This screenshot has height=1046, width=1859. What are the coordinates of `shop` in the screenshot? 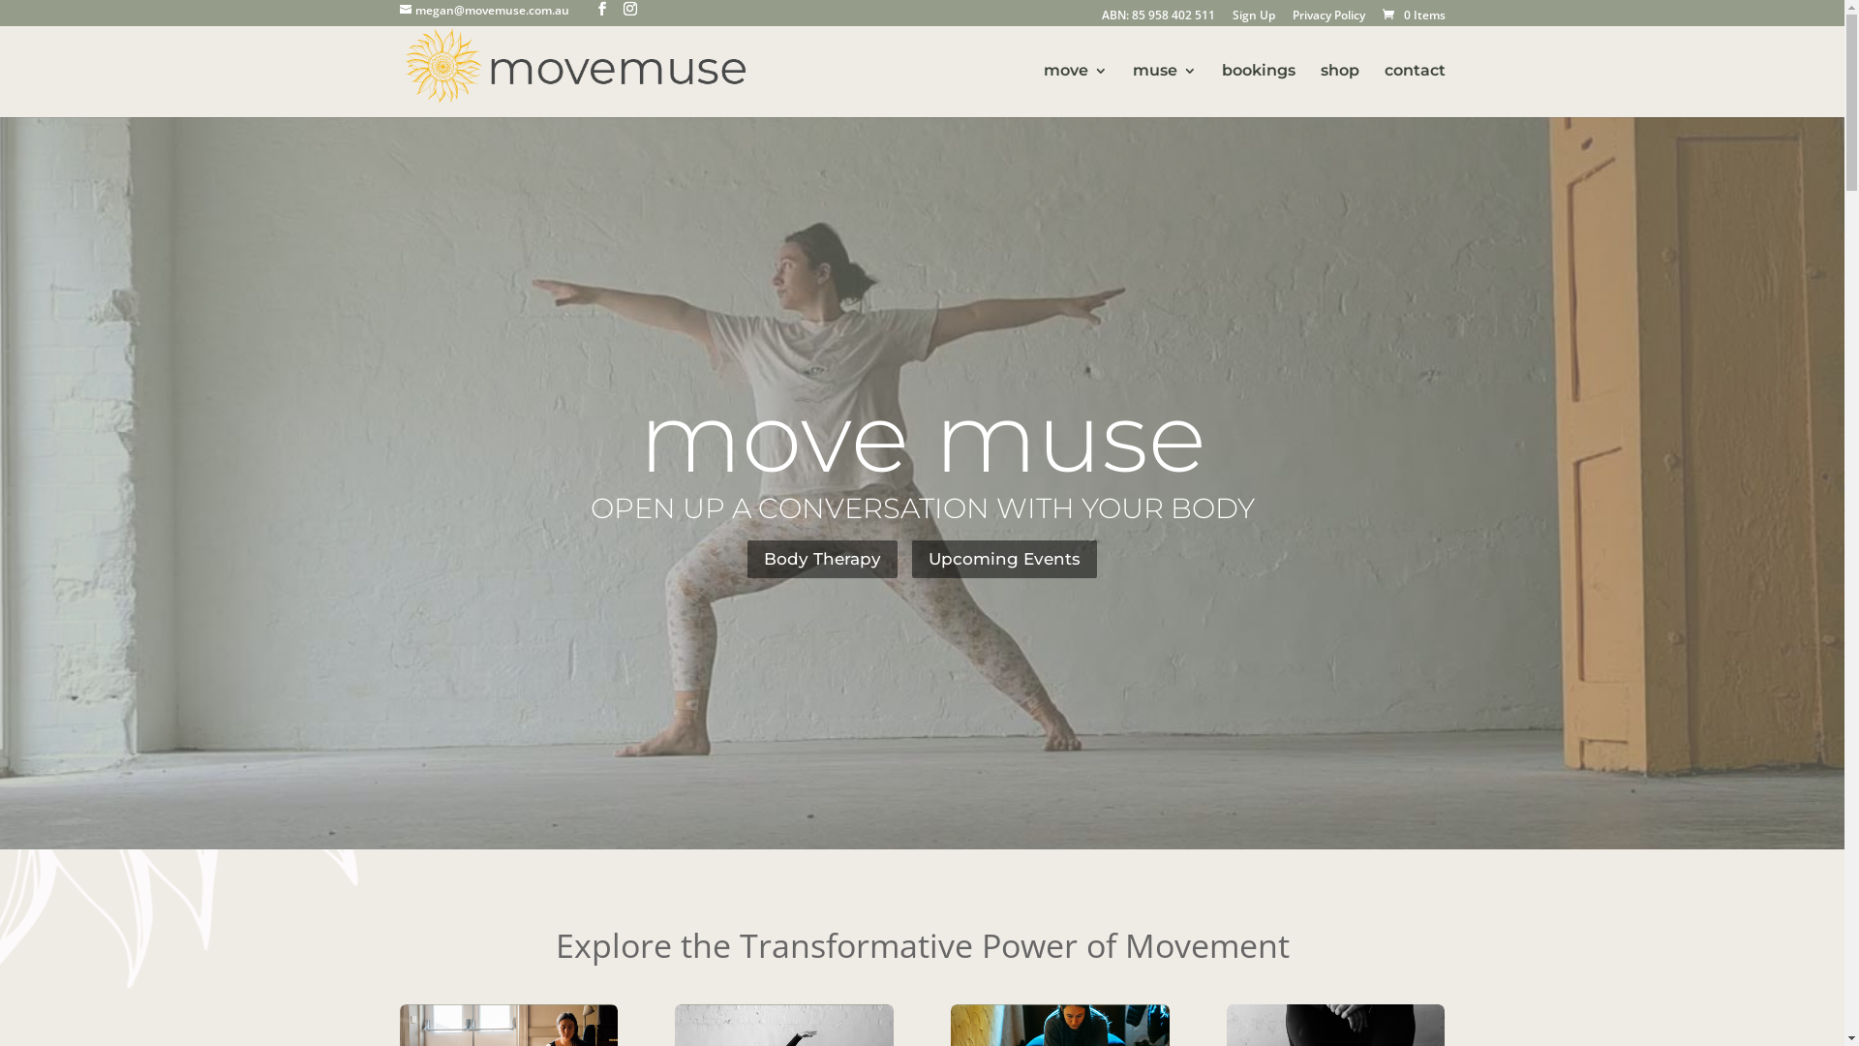 It's located at (1340, 91).